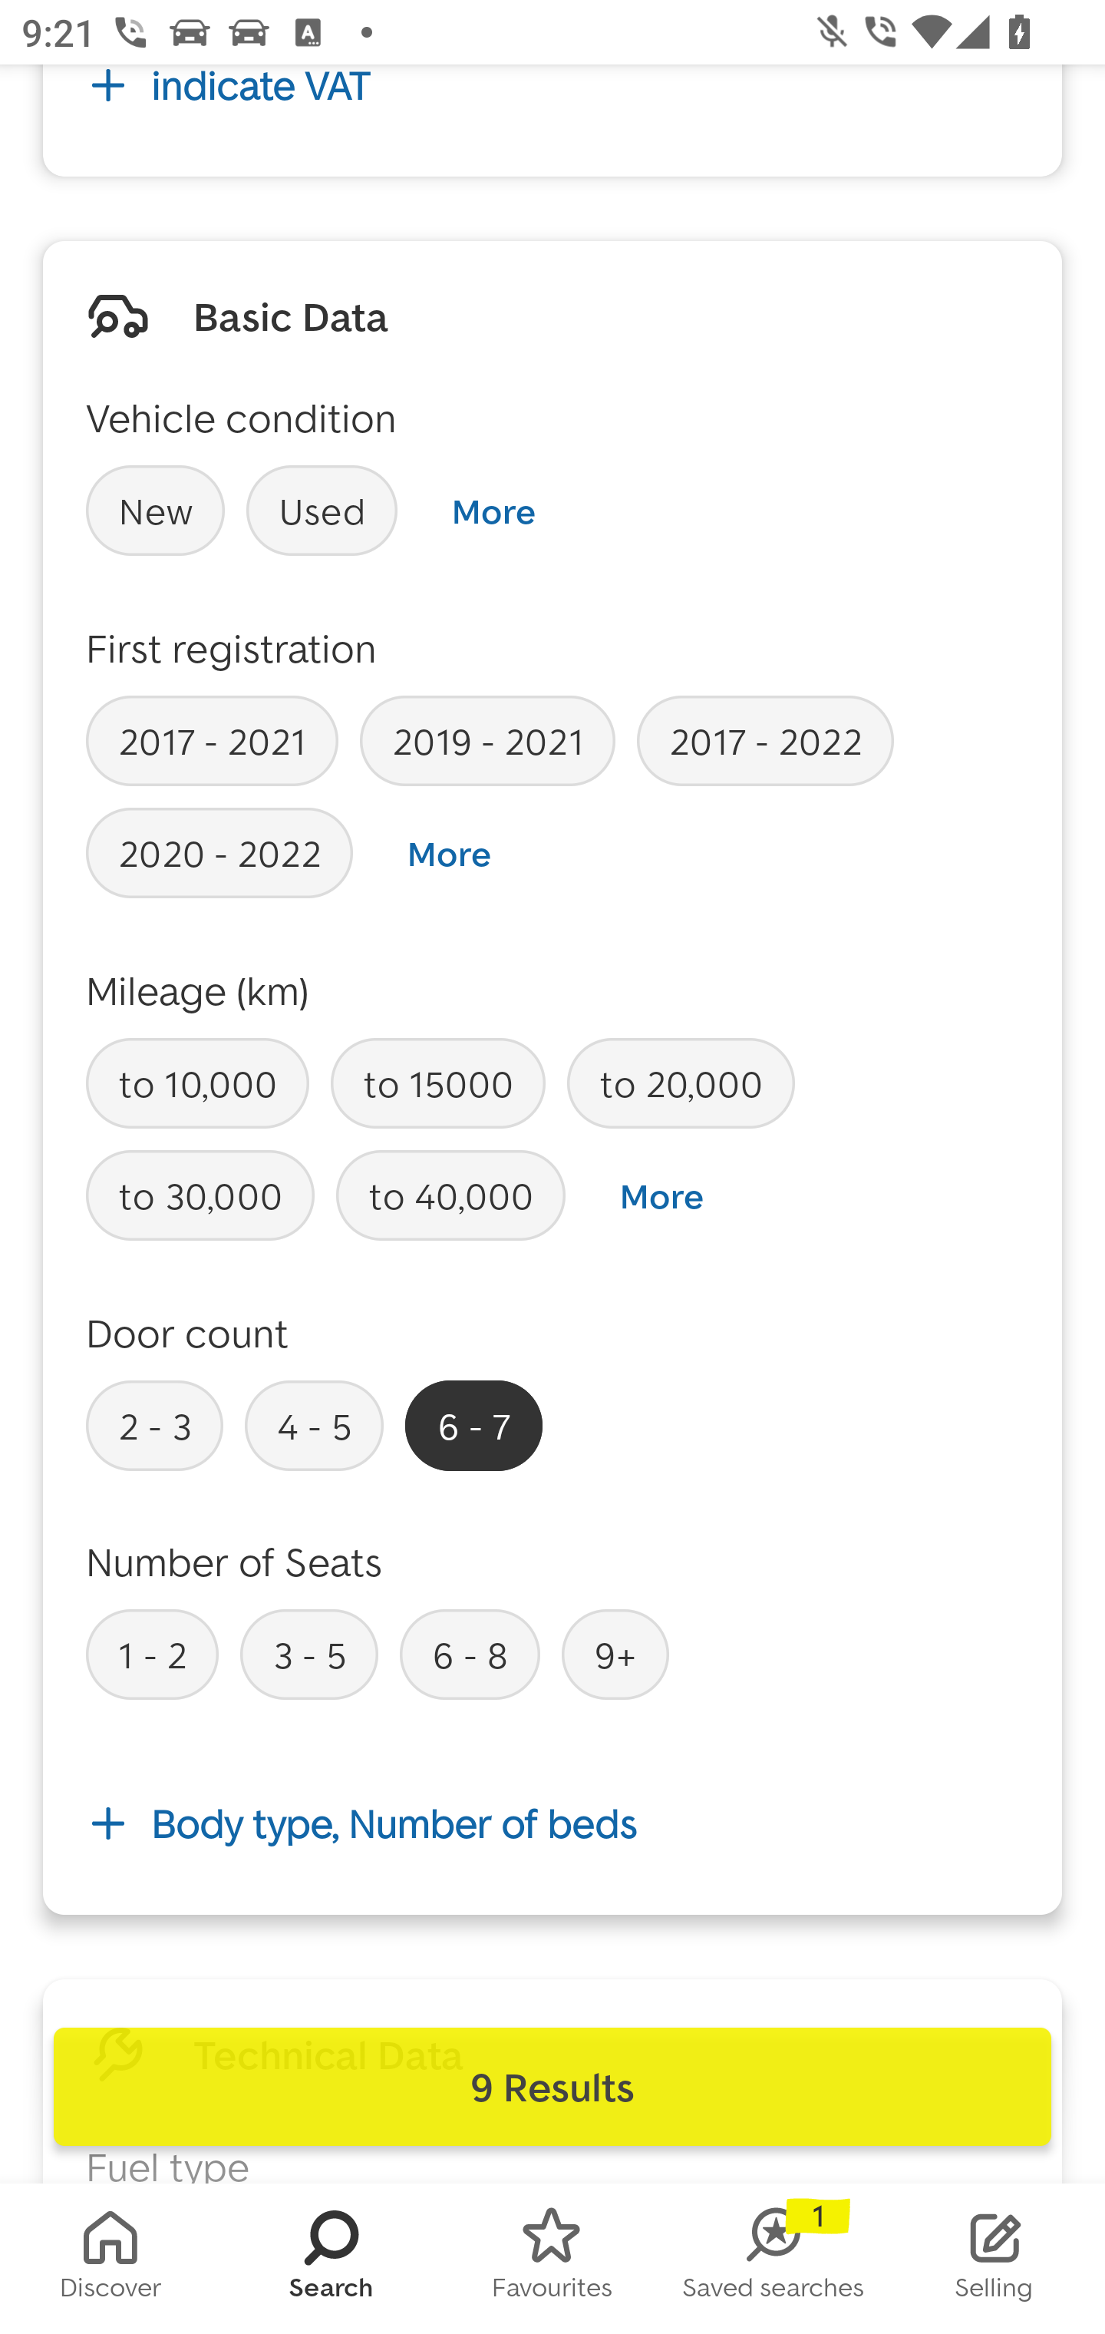 The height and width of the screenshot is (2334, 1105). Describe the element at coordinates (314, 1425) in the screenshot. I see `4 - 5` at that location.